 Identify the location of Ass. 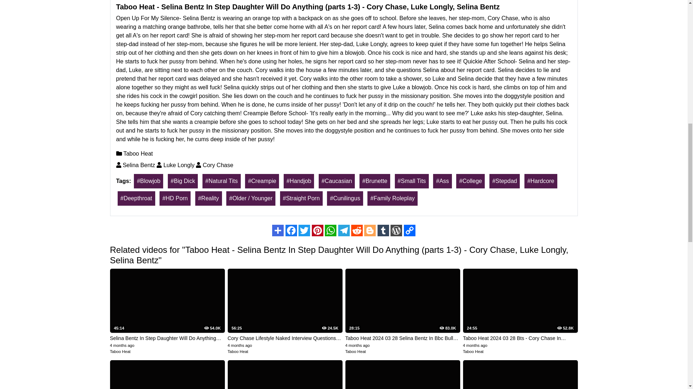
(443, 181).